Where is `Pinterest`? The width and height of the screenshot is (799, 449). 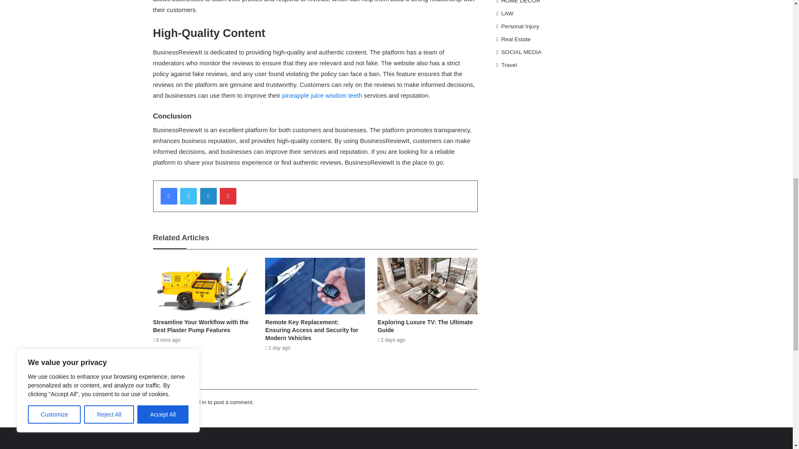
Pinterest is located at coordinates (228, 196).